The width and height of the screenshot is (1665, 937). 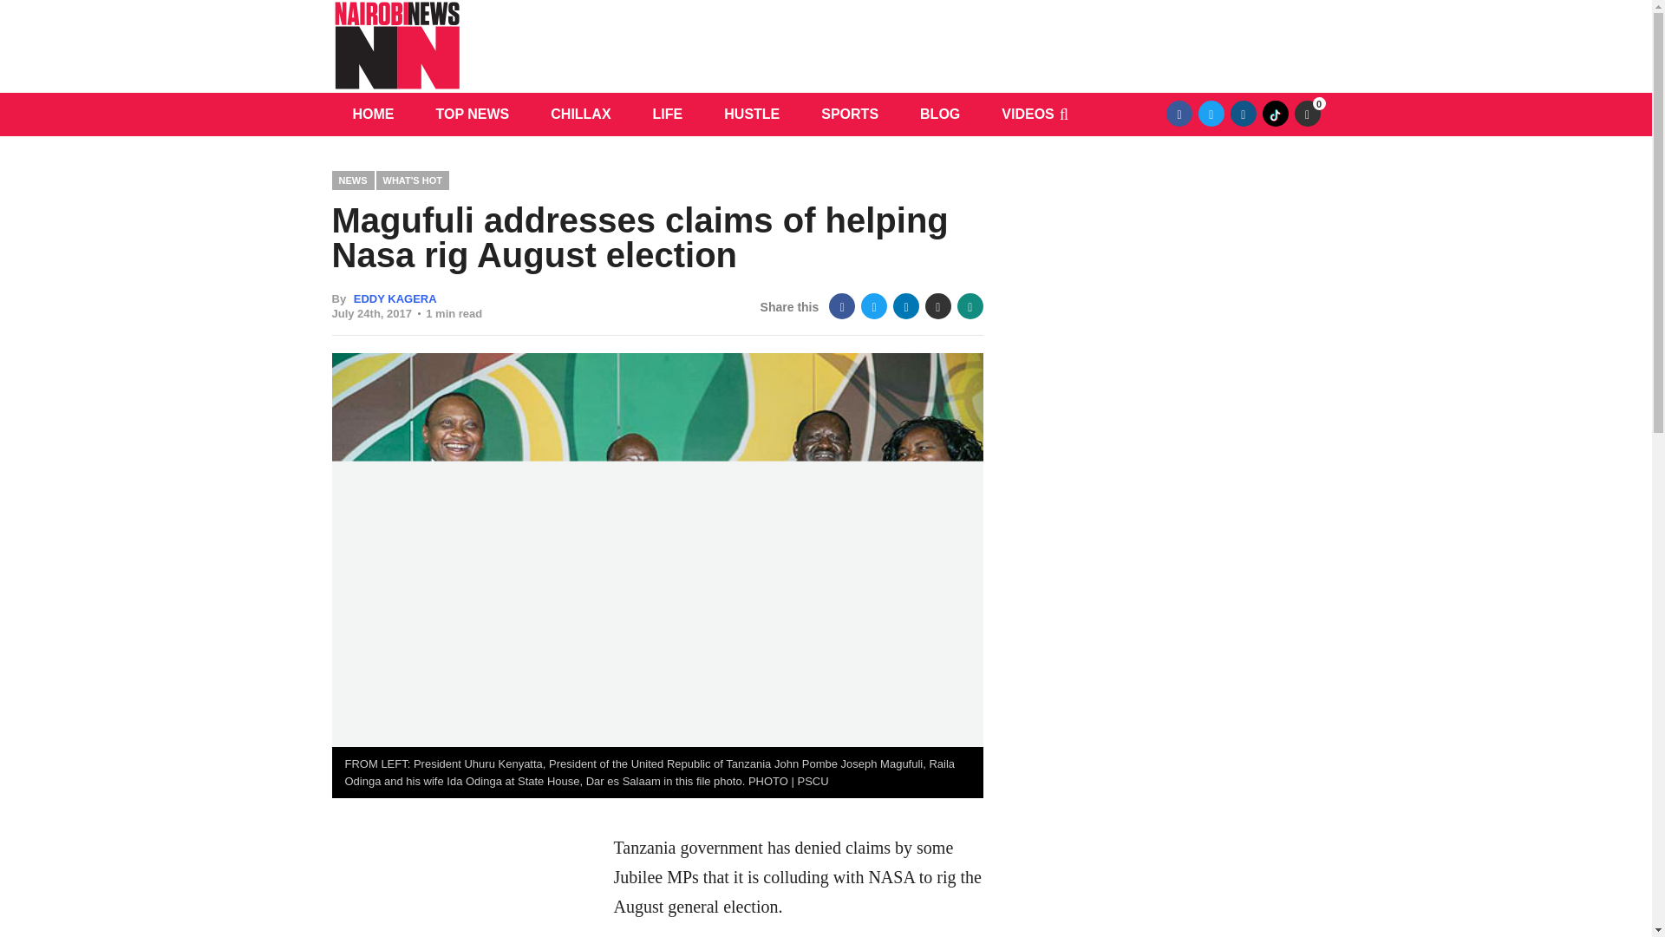 I want to click on HUSTLE, so click(x=751, y=114).